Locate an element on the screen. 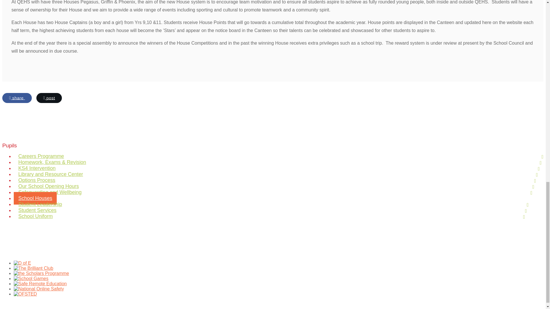 The image size is (550, 309). D of E is located at coordinates (22, 263).